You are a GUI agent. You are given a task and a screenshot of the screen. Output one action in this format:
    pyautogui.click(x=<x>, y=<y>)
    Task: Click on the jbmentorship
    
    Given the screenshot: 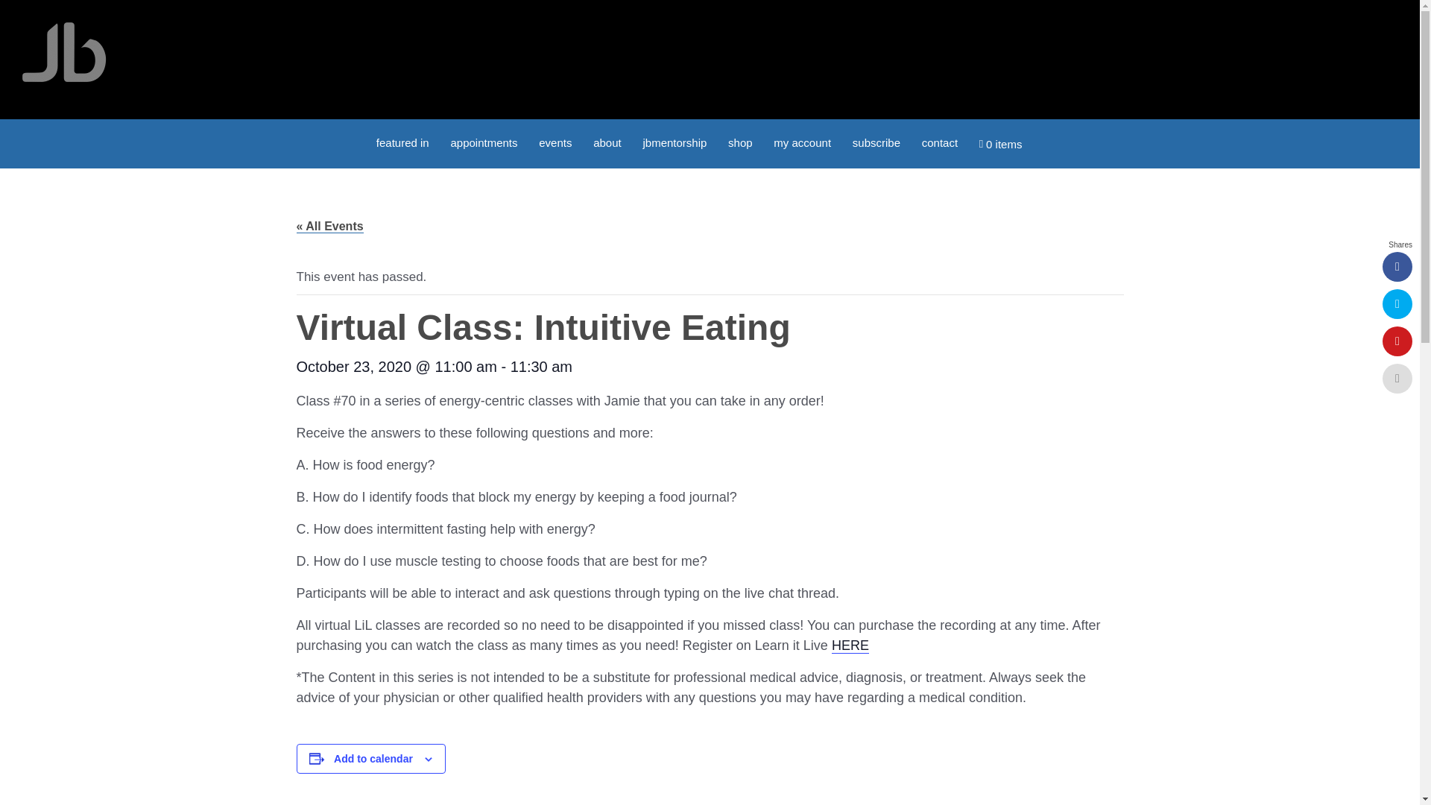 What is the action you would take?
    pyautogui.click(x=675, y=142)
    